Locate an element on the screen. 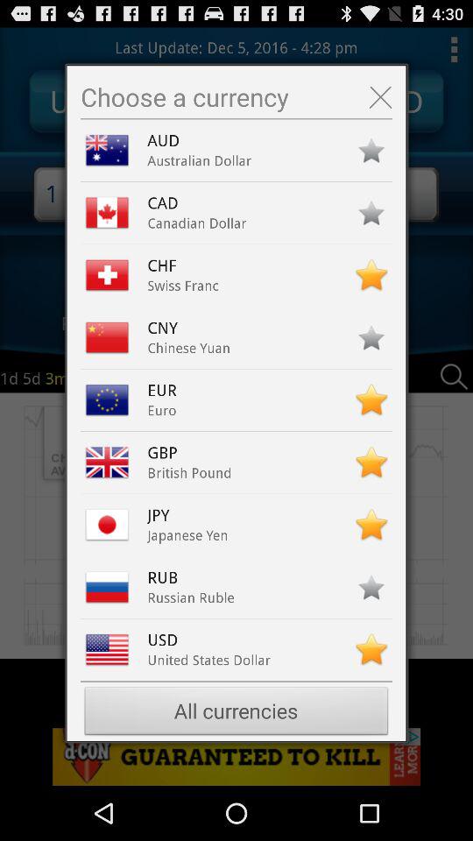 This screenshot has width=473, height=841. jump until jpy icon is located at coordinates (166, 515).